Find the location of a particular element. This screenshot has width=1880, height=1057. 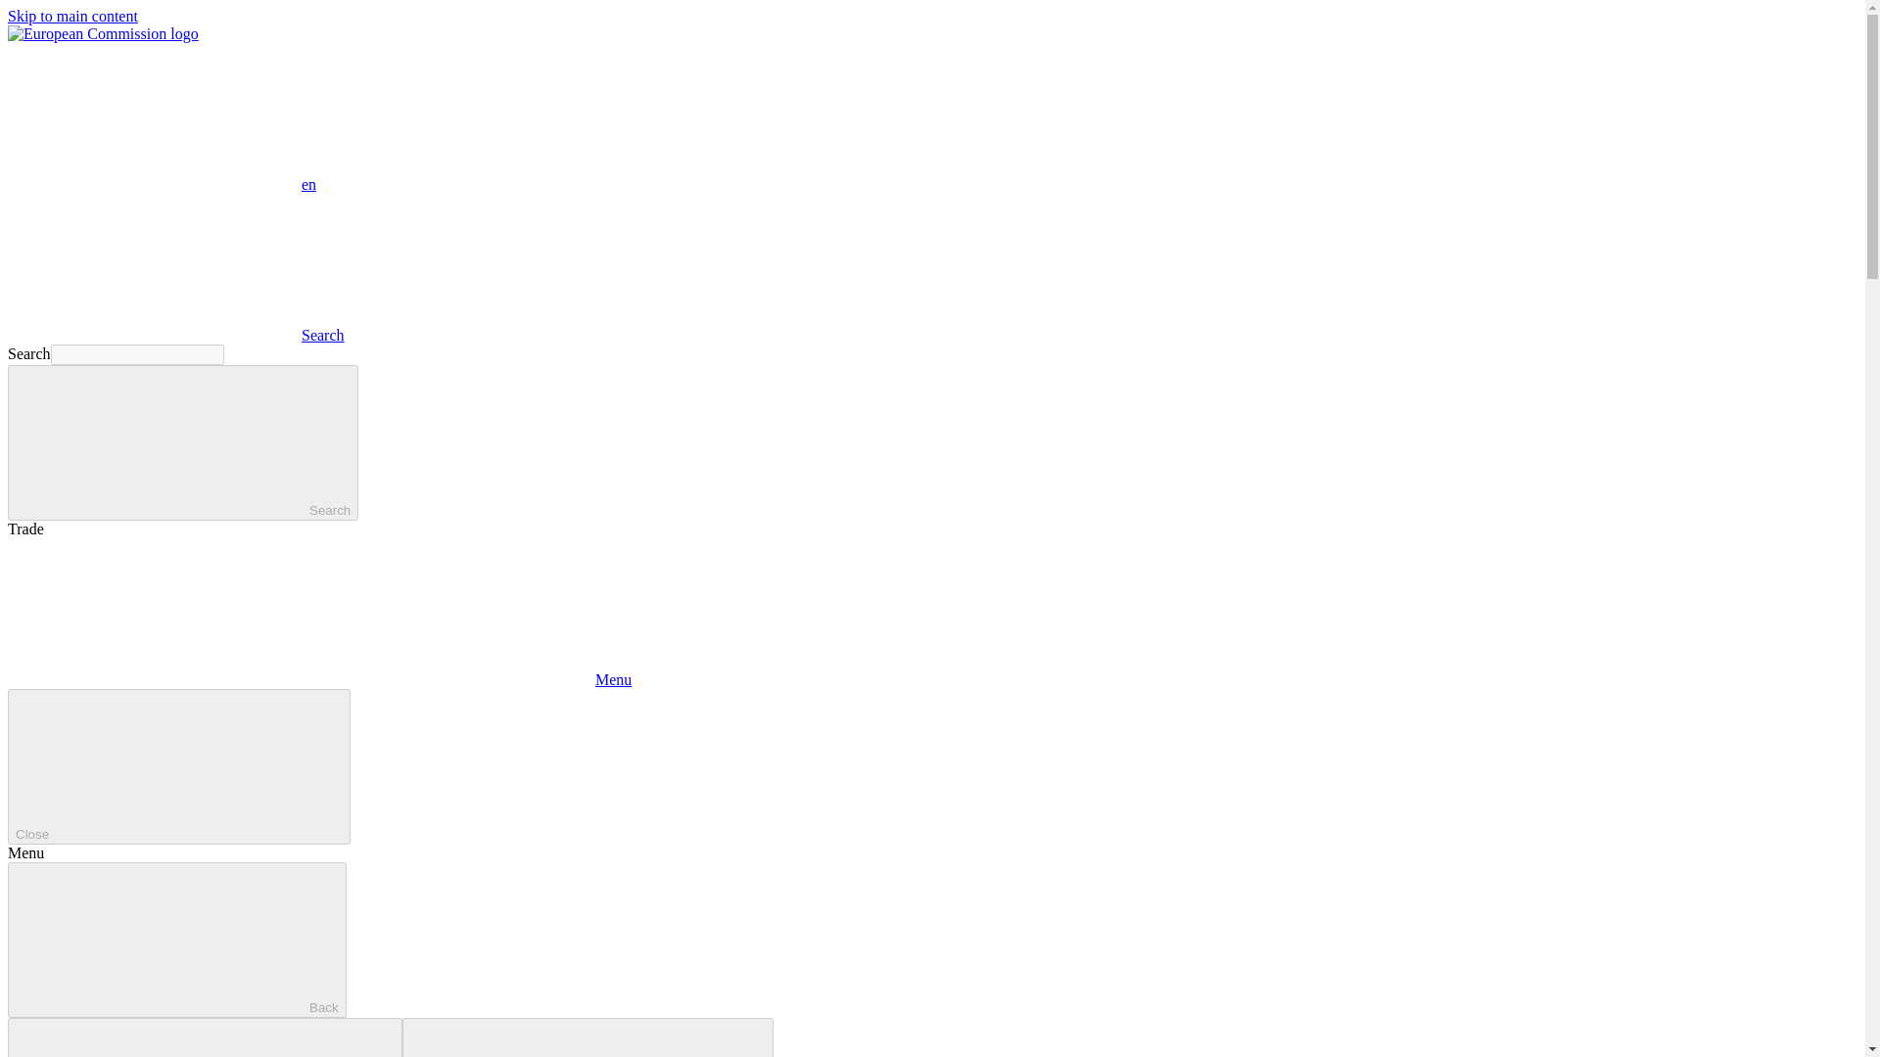

Previous items is located at coordinates (204, 1037).